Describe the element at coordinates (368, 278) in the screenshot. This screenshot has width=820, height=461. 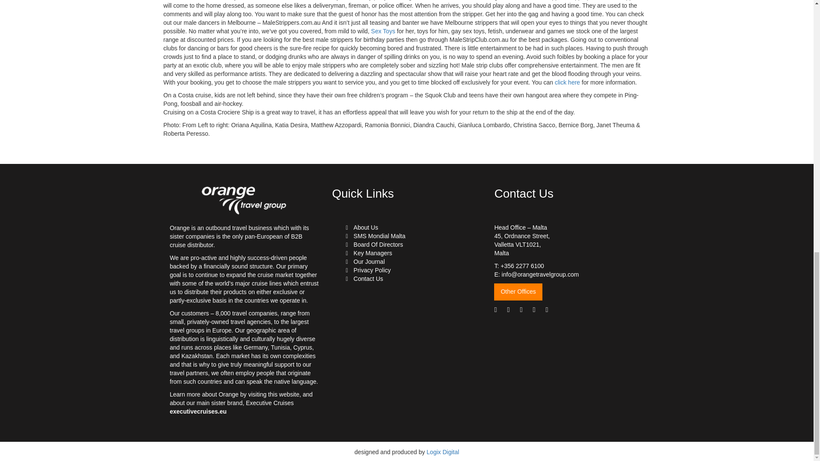
I see `Contact Us` at that location.